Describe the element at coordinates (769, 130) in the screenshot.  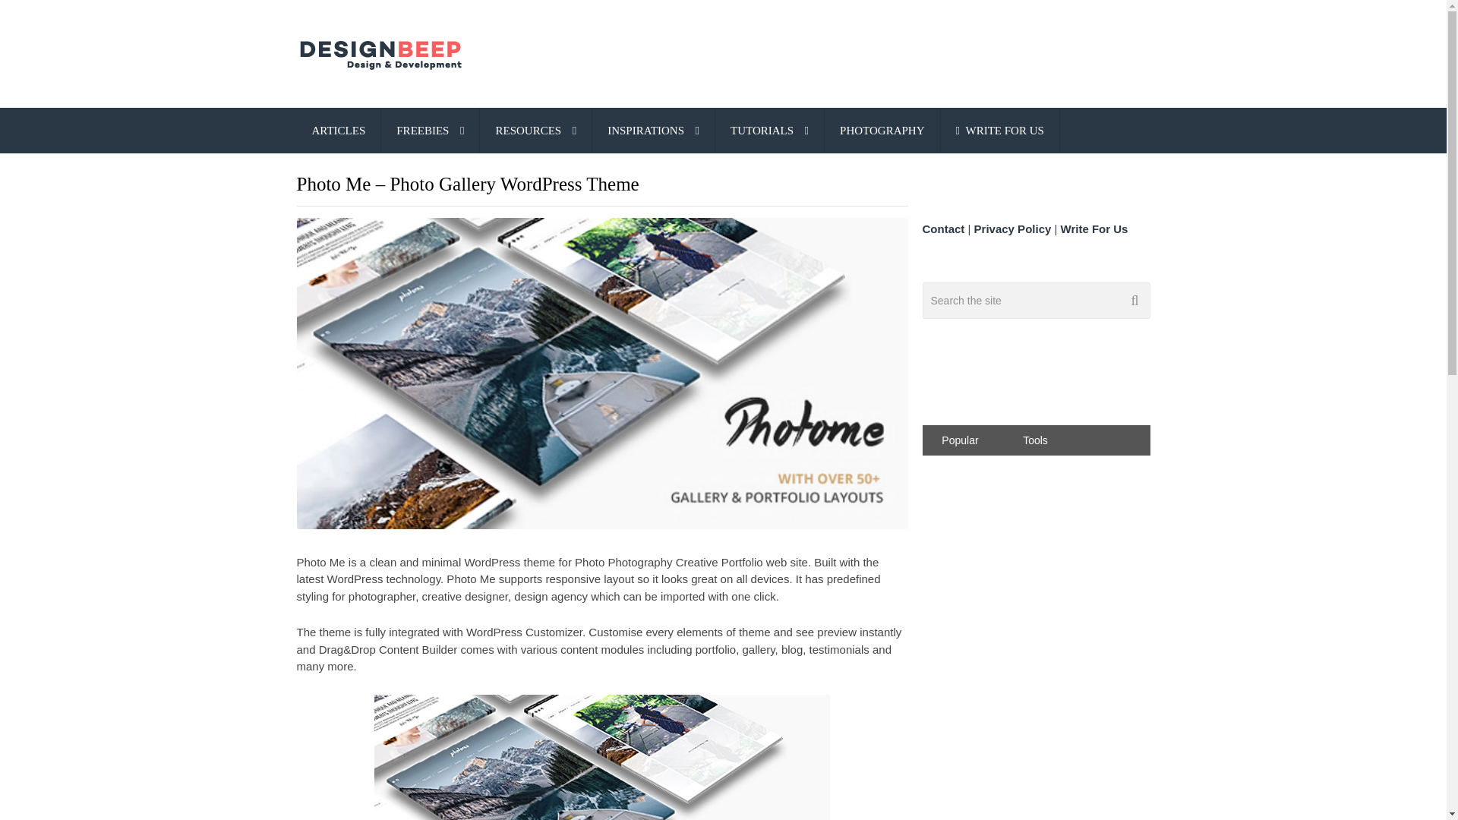
I see `TUTORIALS` at that location.